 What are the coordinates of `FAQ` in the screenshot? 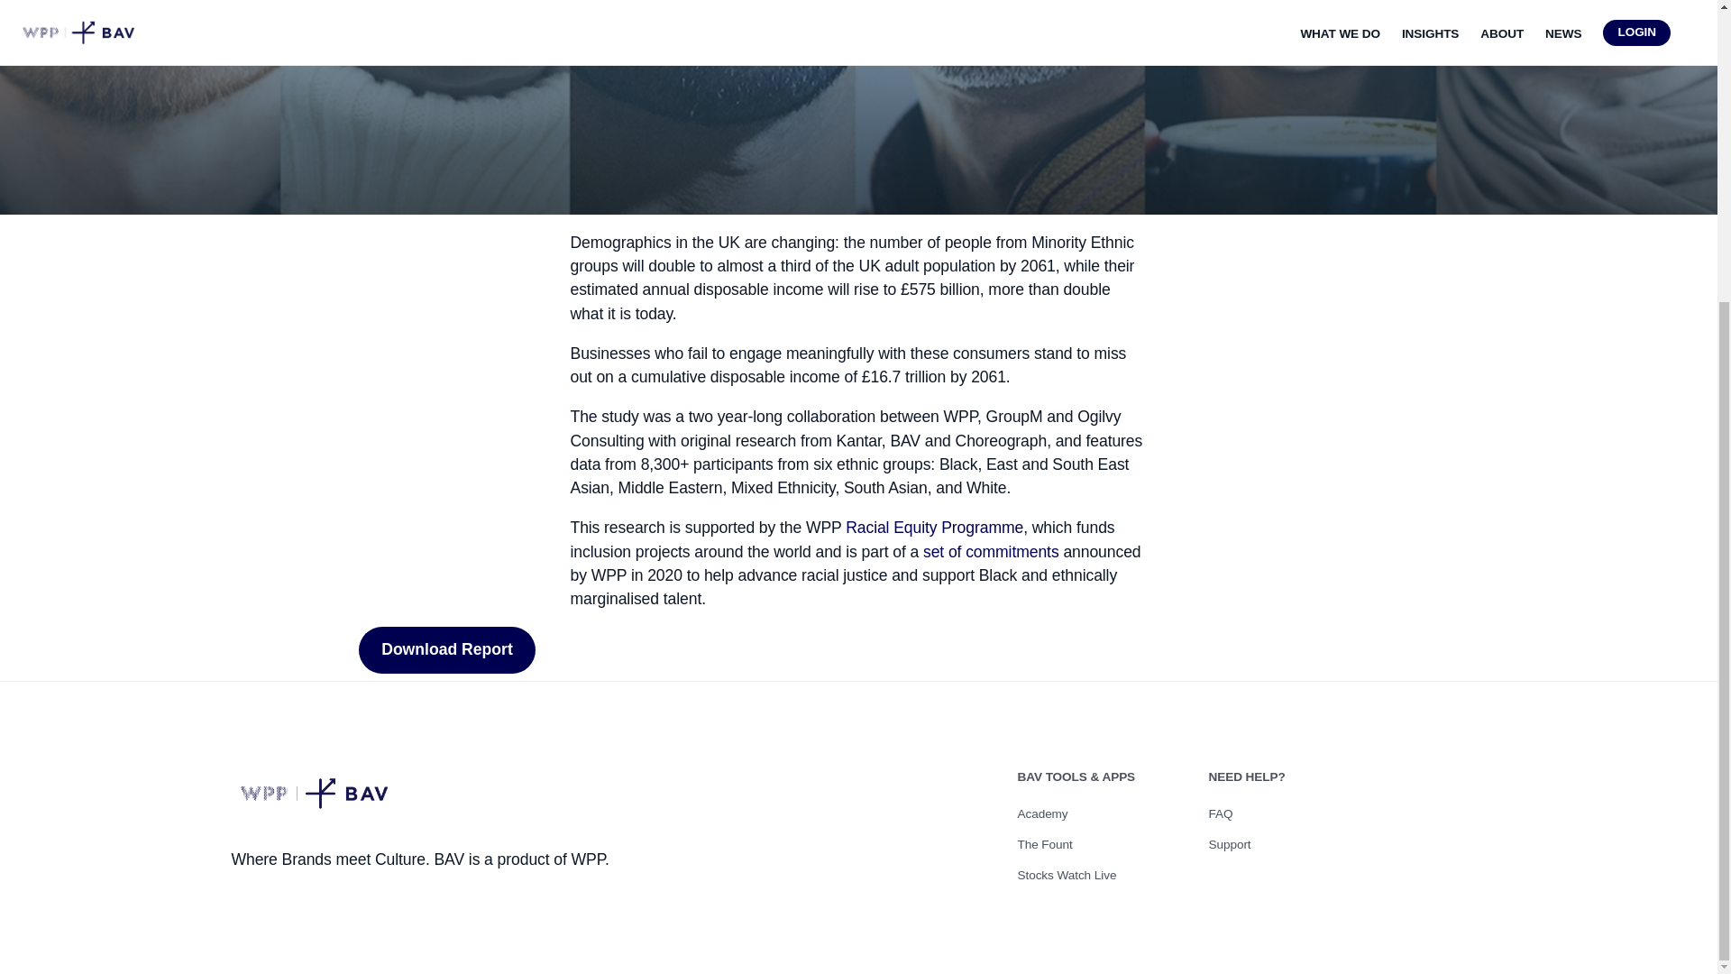 It's located at (1293, 813).